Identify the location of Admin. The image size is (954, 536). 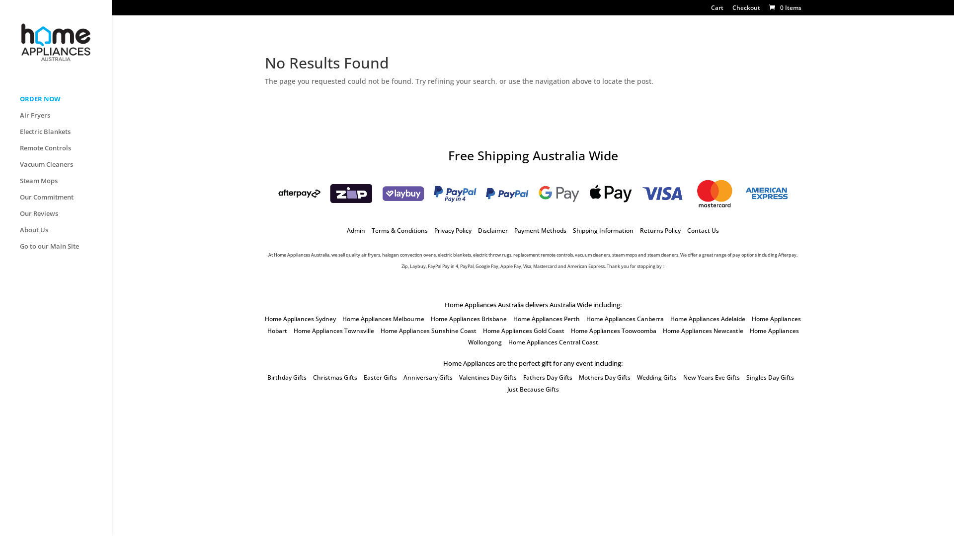
(356, 230).